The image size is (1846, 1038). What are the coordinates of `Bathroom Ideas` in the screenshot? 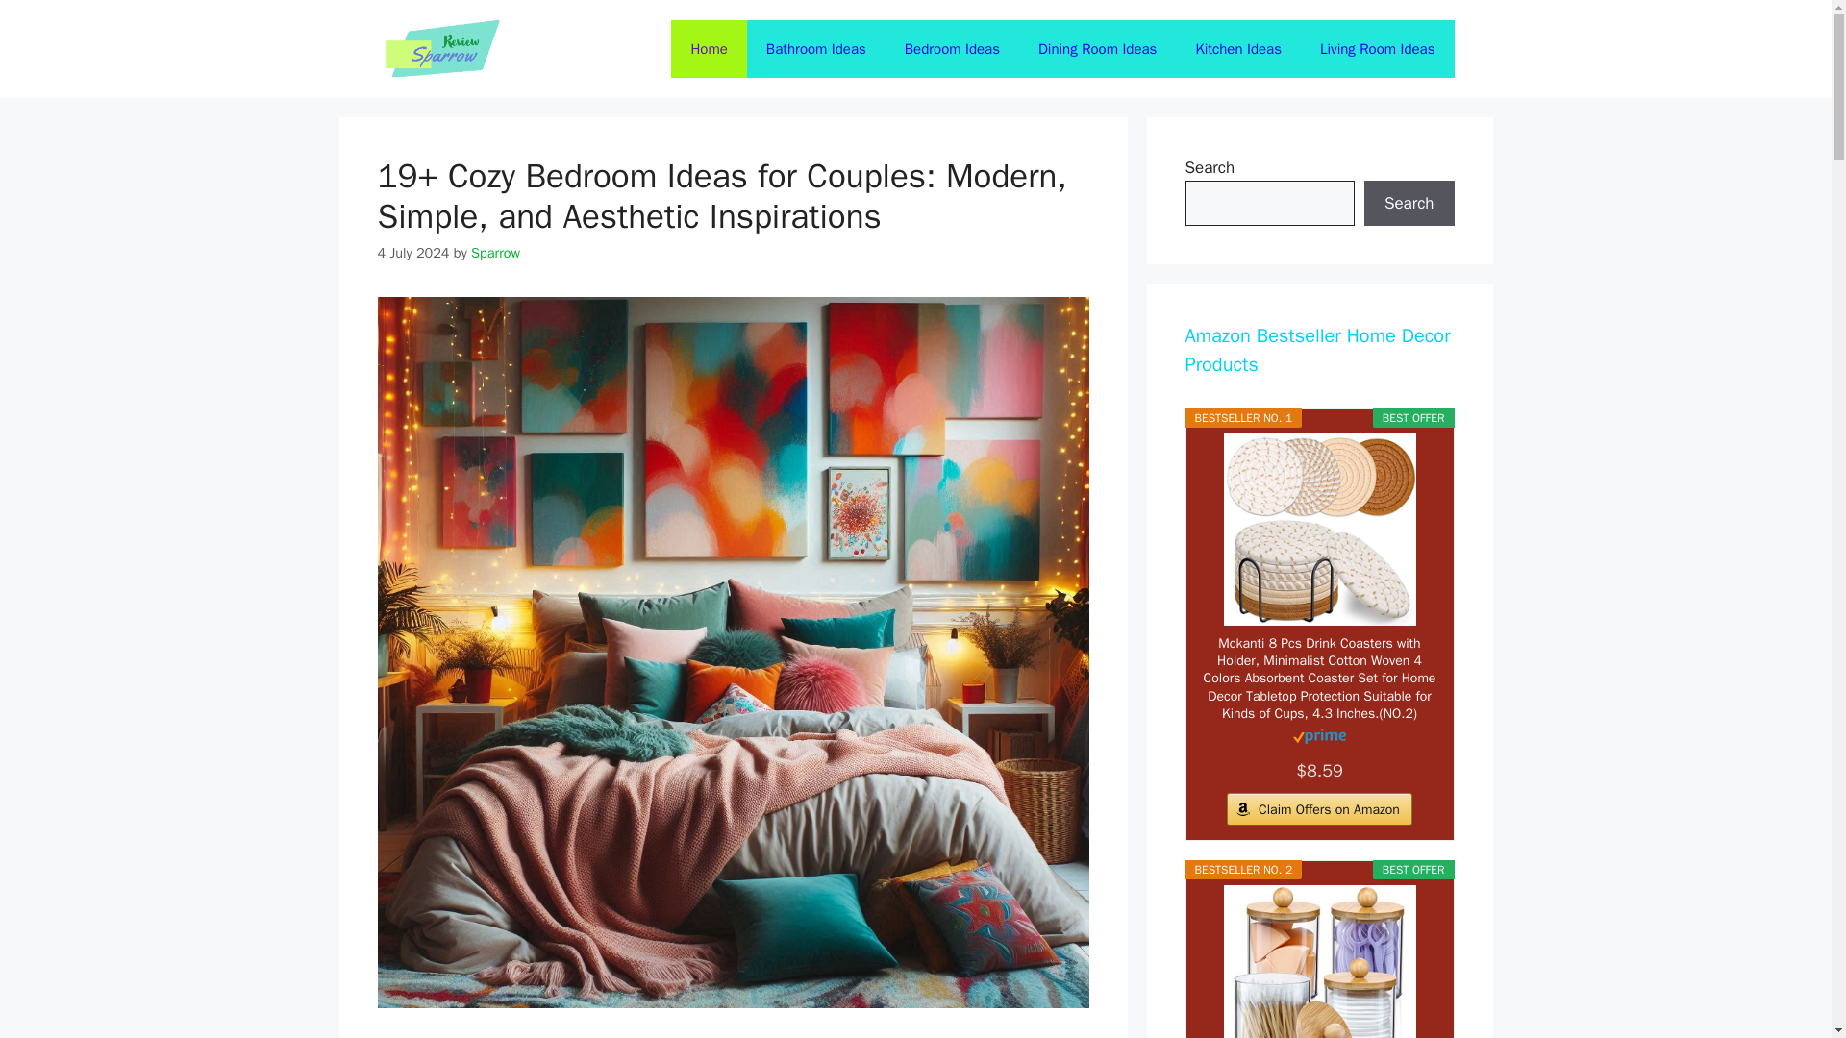 It's located at (816, 48).